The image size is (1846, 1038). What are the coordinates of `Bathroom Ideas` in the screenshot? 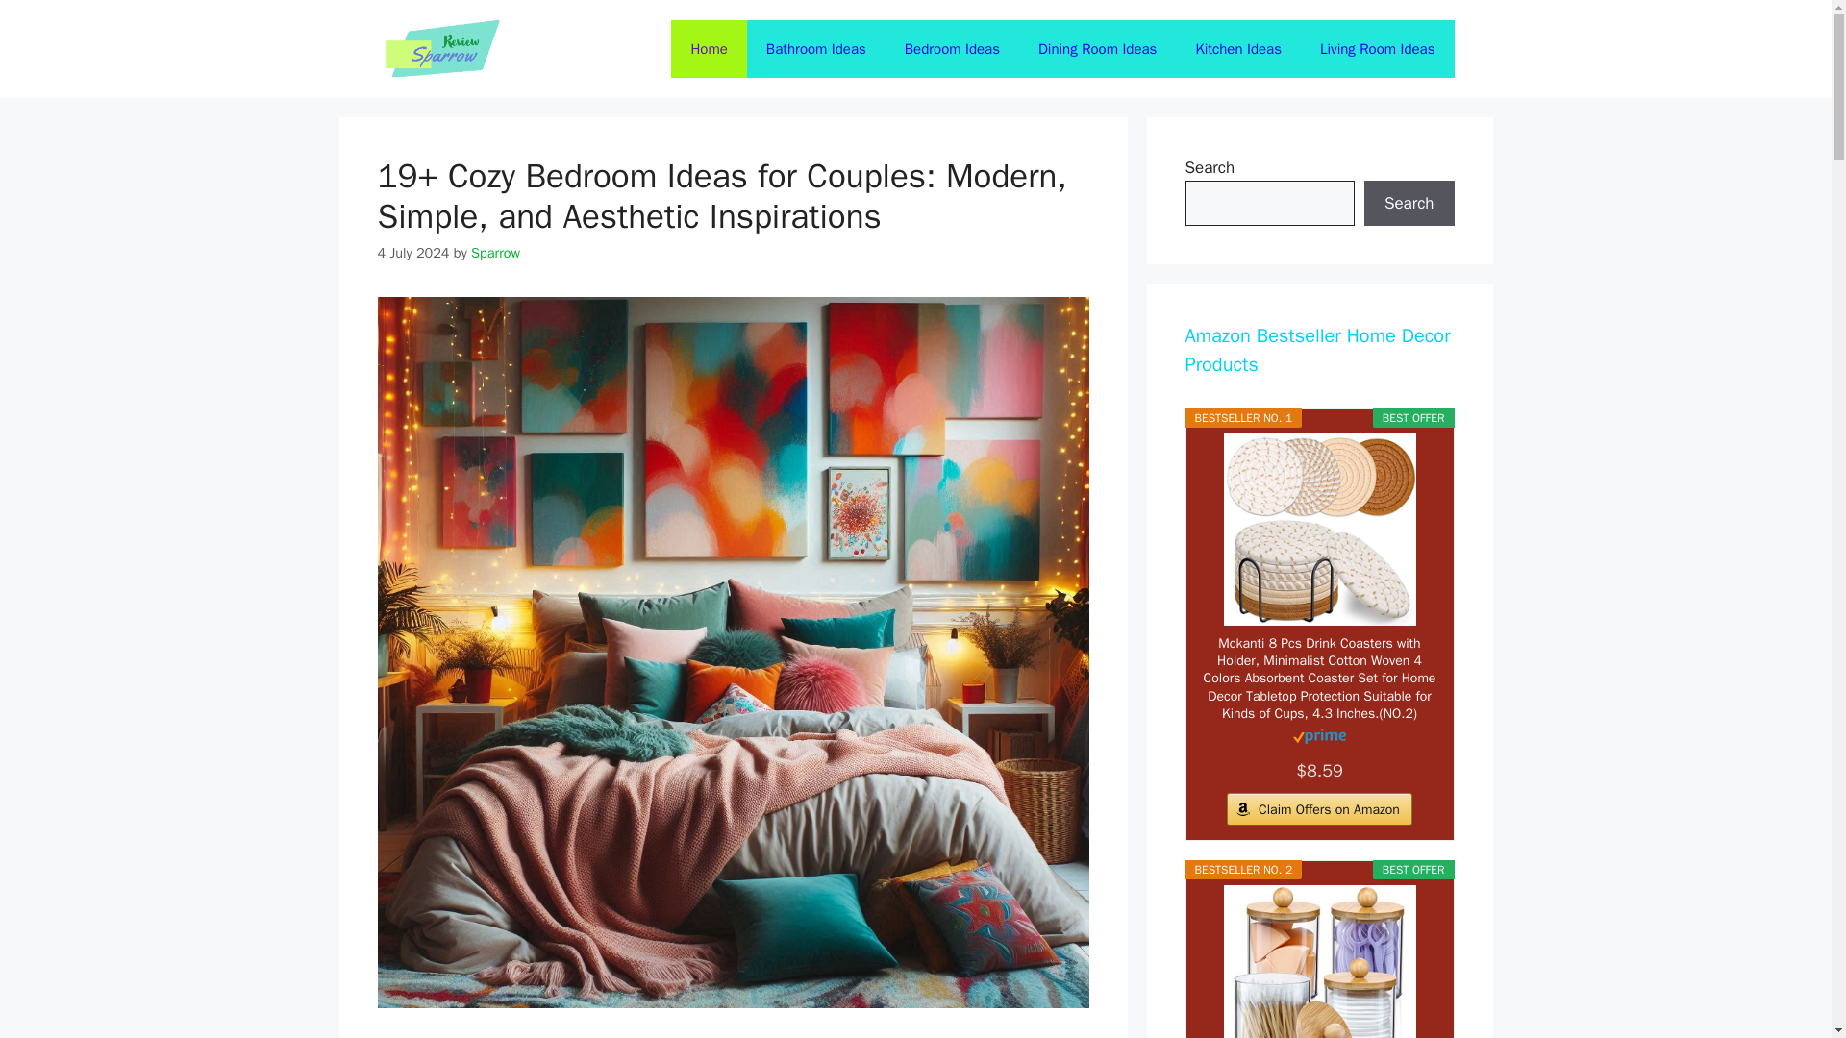 It's located at (816, 48).